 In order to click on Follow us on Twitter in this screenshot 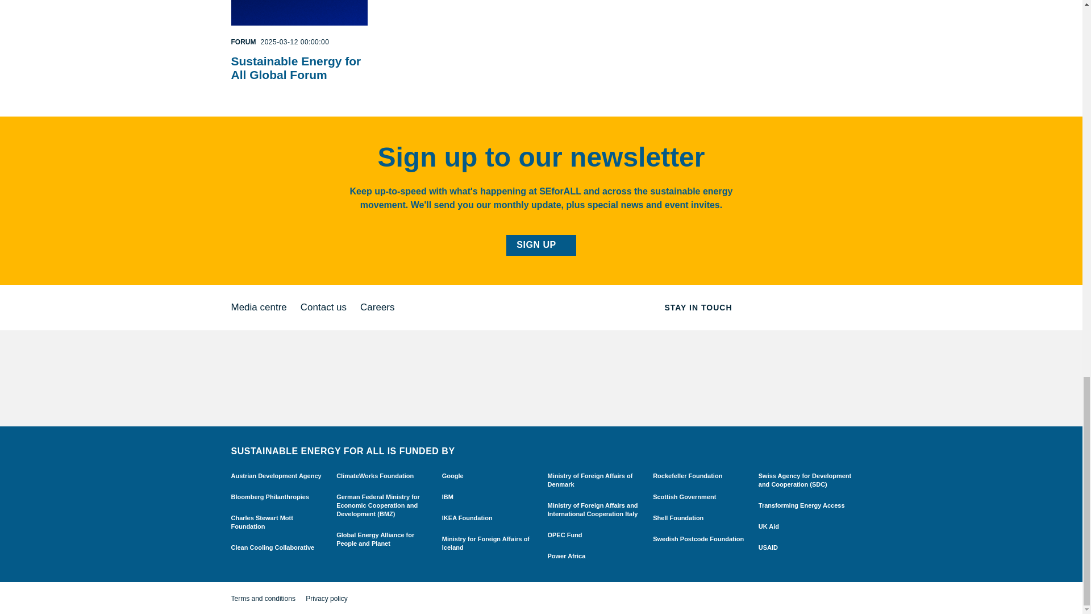, I will do `click(747, 307)`.